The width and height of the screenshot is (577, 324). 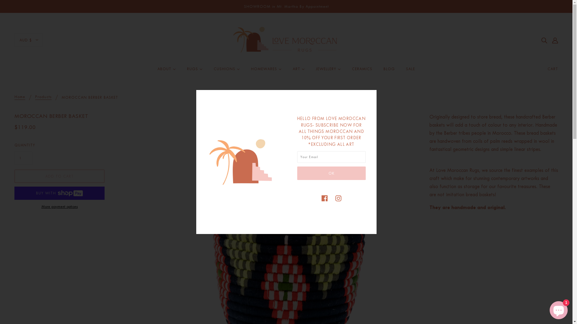 What do you see at coordinates (559, 309) in the screenshot?
I see `Shopify online store chat` at bounding box center [559, 309].